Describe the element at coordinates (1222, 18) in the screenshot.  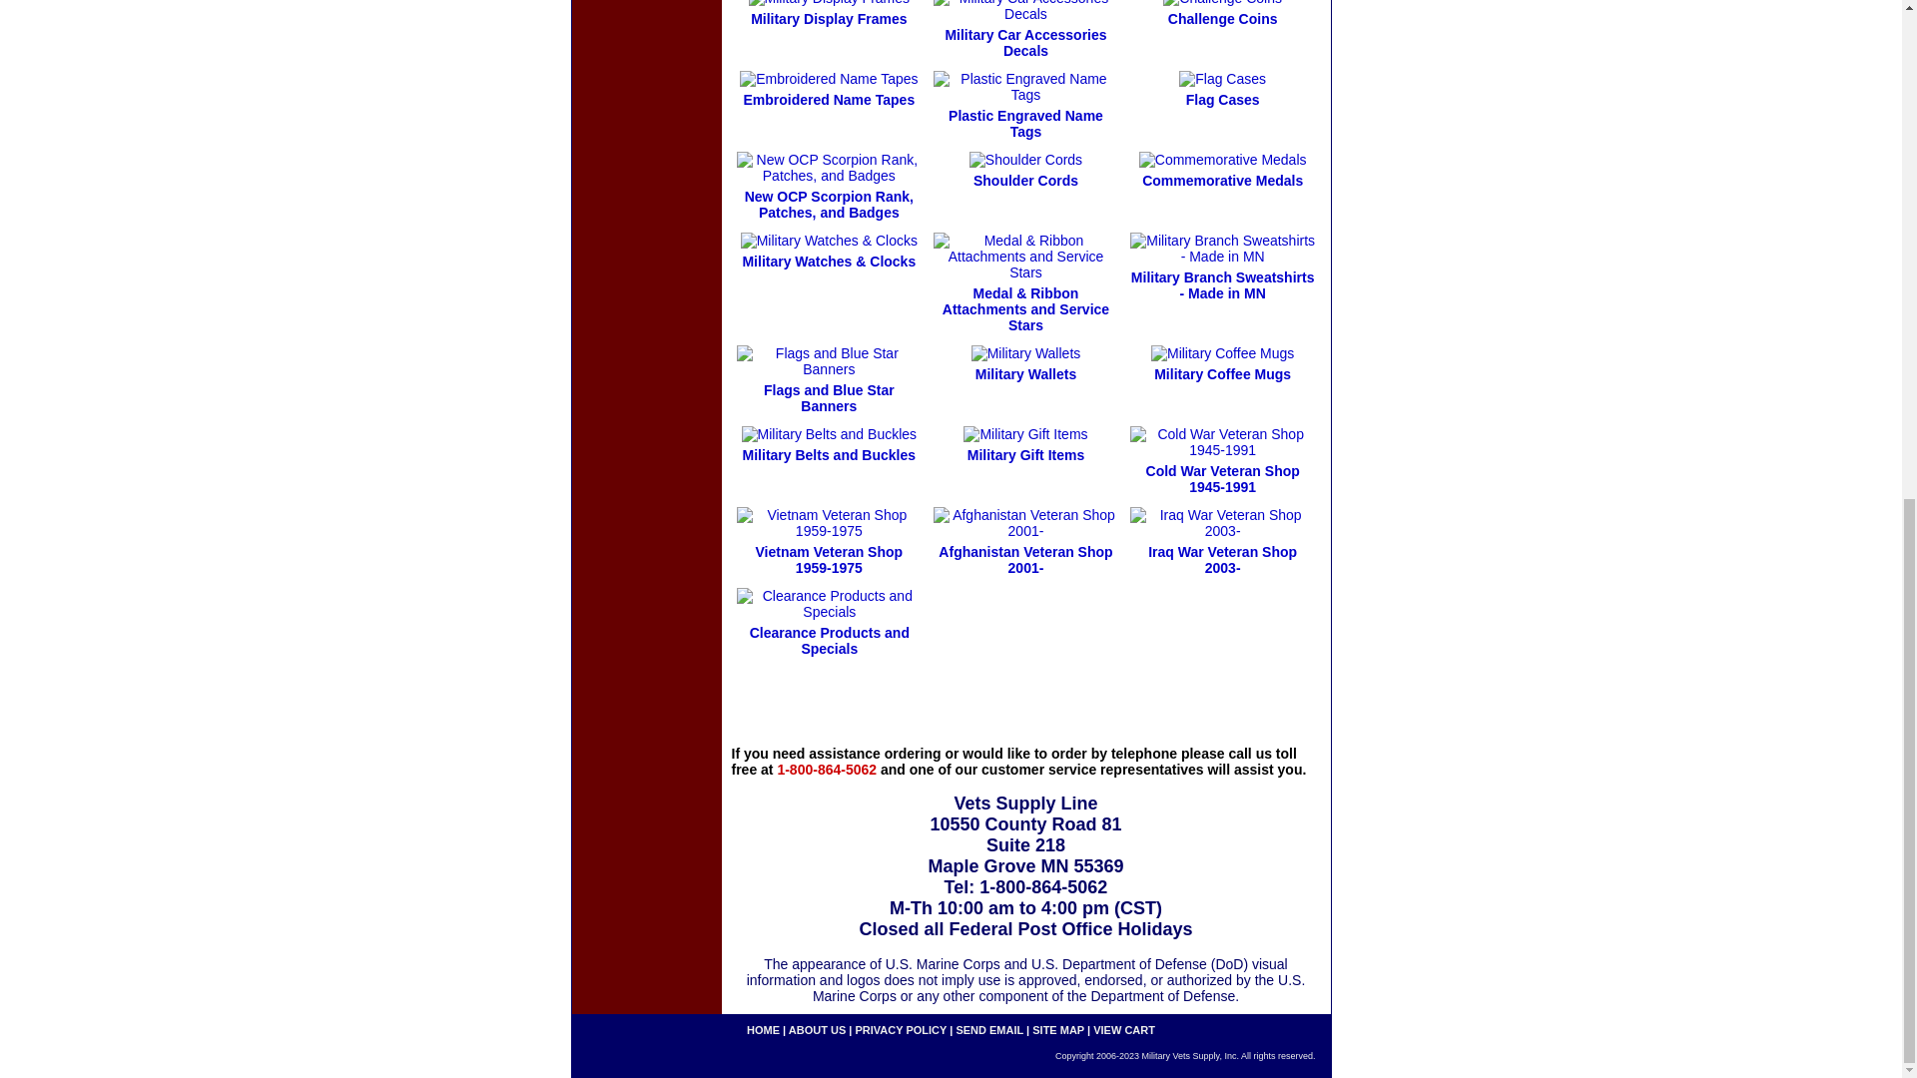
I see `Challenge Coins` at that location.